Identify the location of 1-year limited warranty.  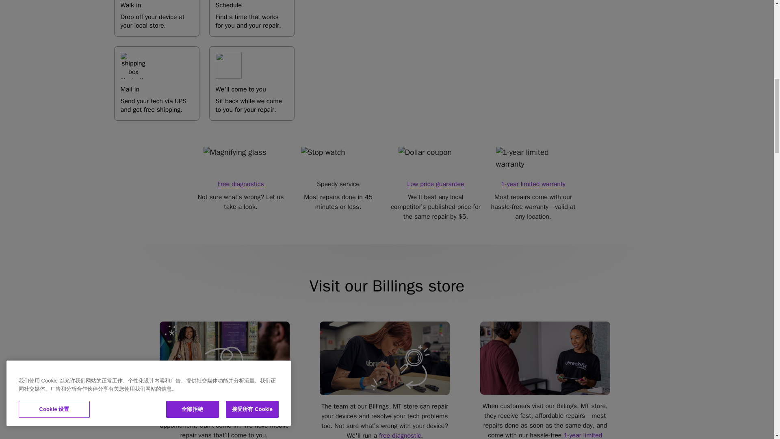
(156, 84).